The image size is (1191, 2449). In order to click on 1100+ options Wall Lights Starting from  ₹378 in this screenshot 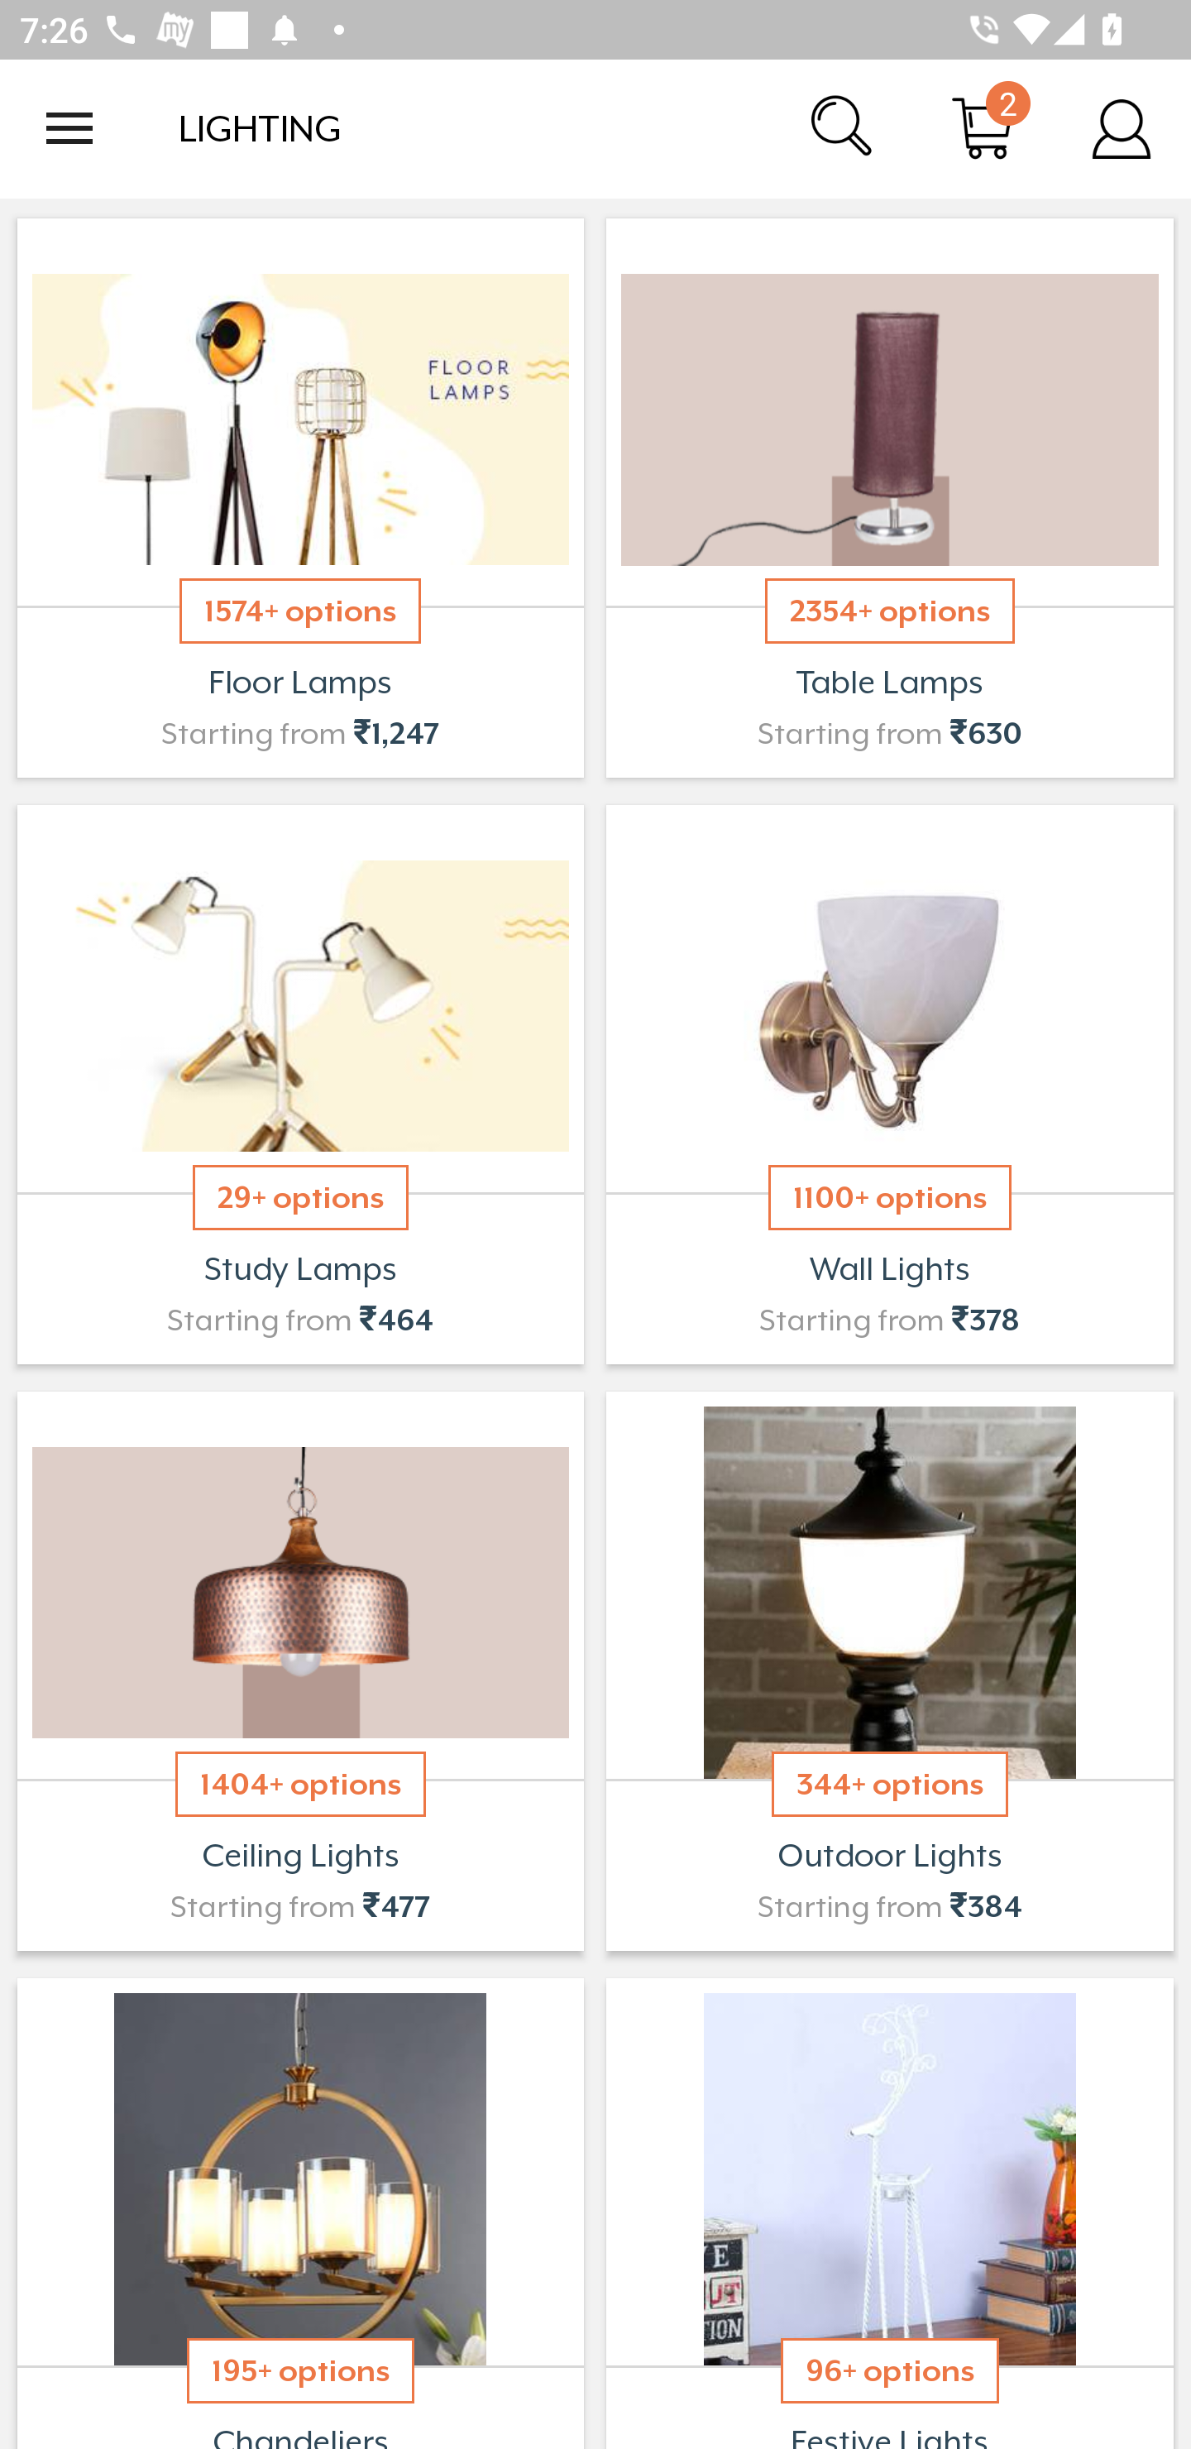, I will do `click(890, 1084)`.